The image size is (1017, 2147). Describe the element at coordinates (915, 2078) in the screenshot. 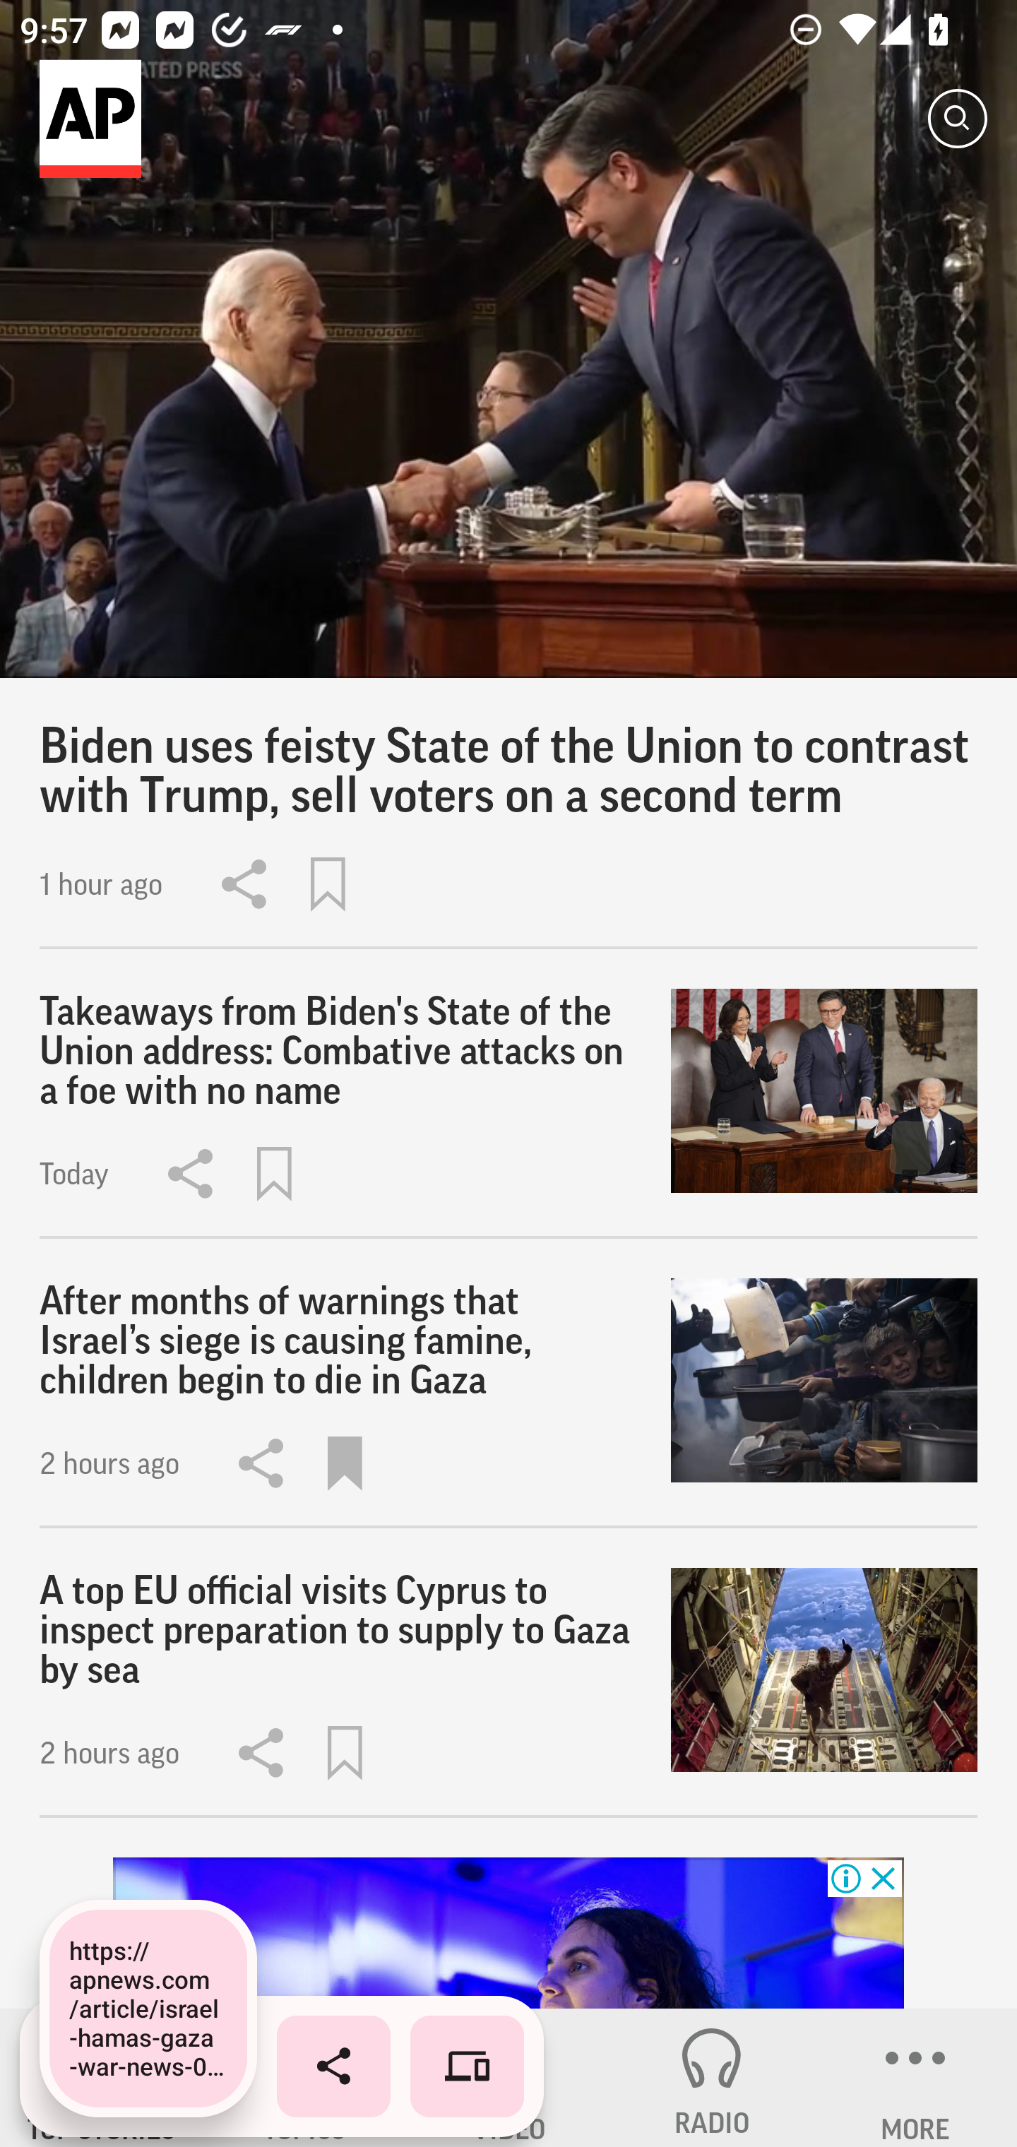

I see `MORE` at that location.